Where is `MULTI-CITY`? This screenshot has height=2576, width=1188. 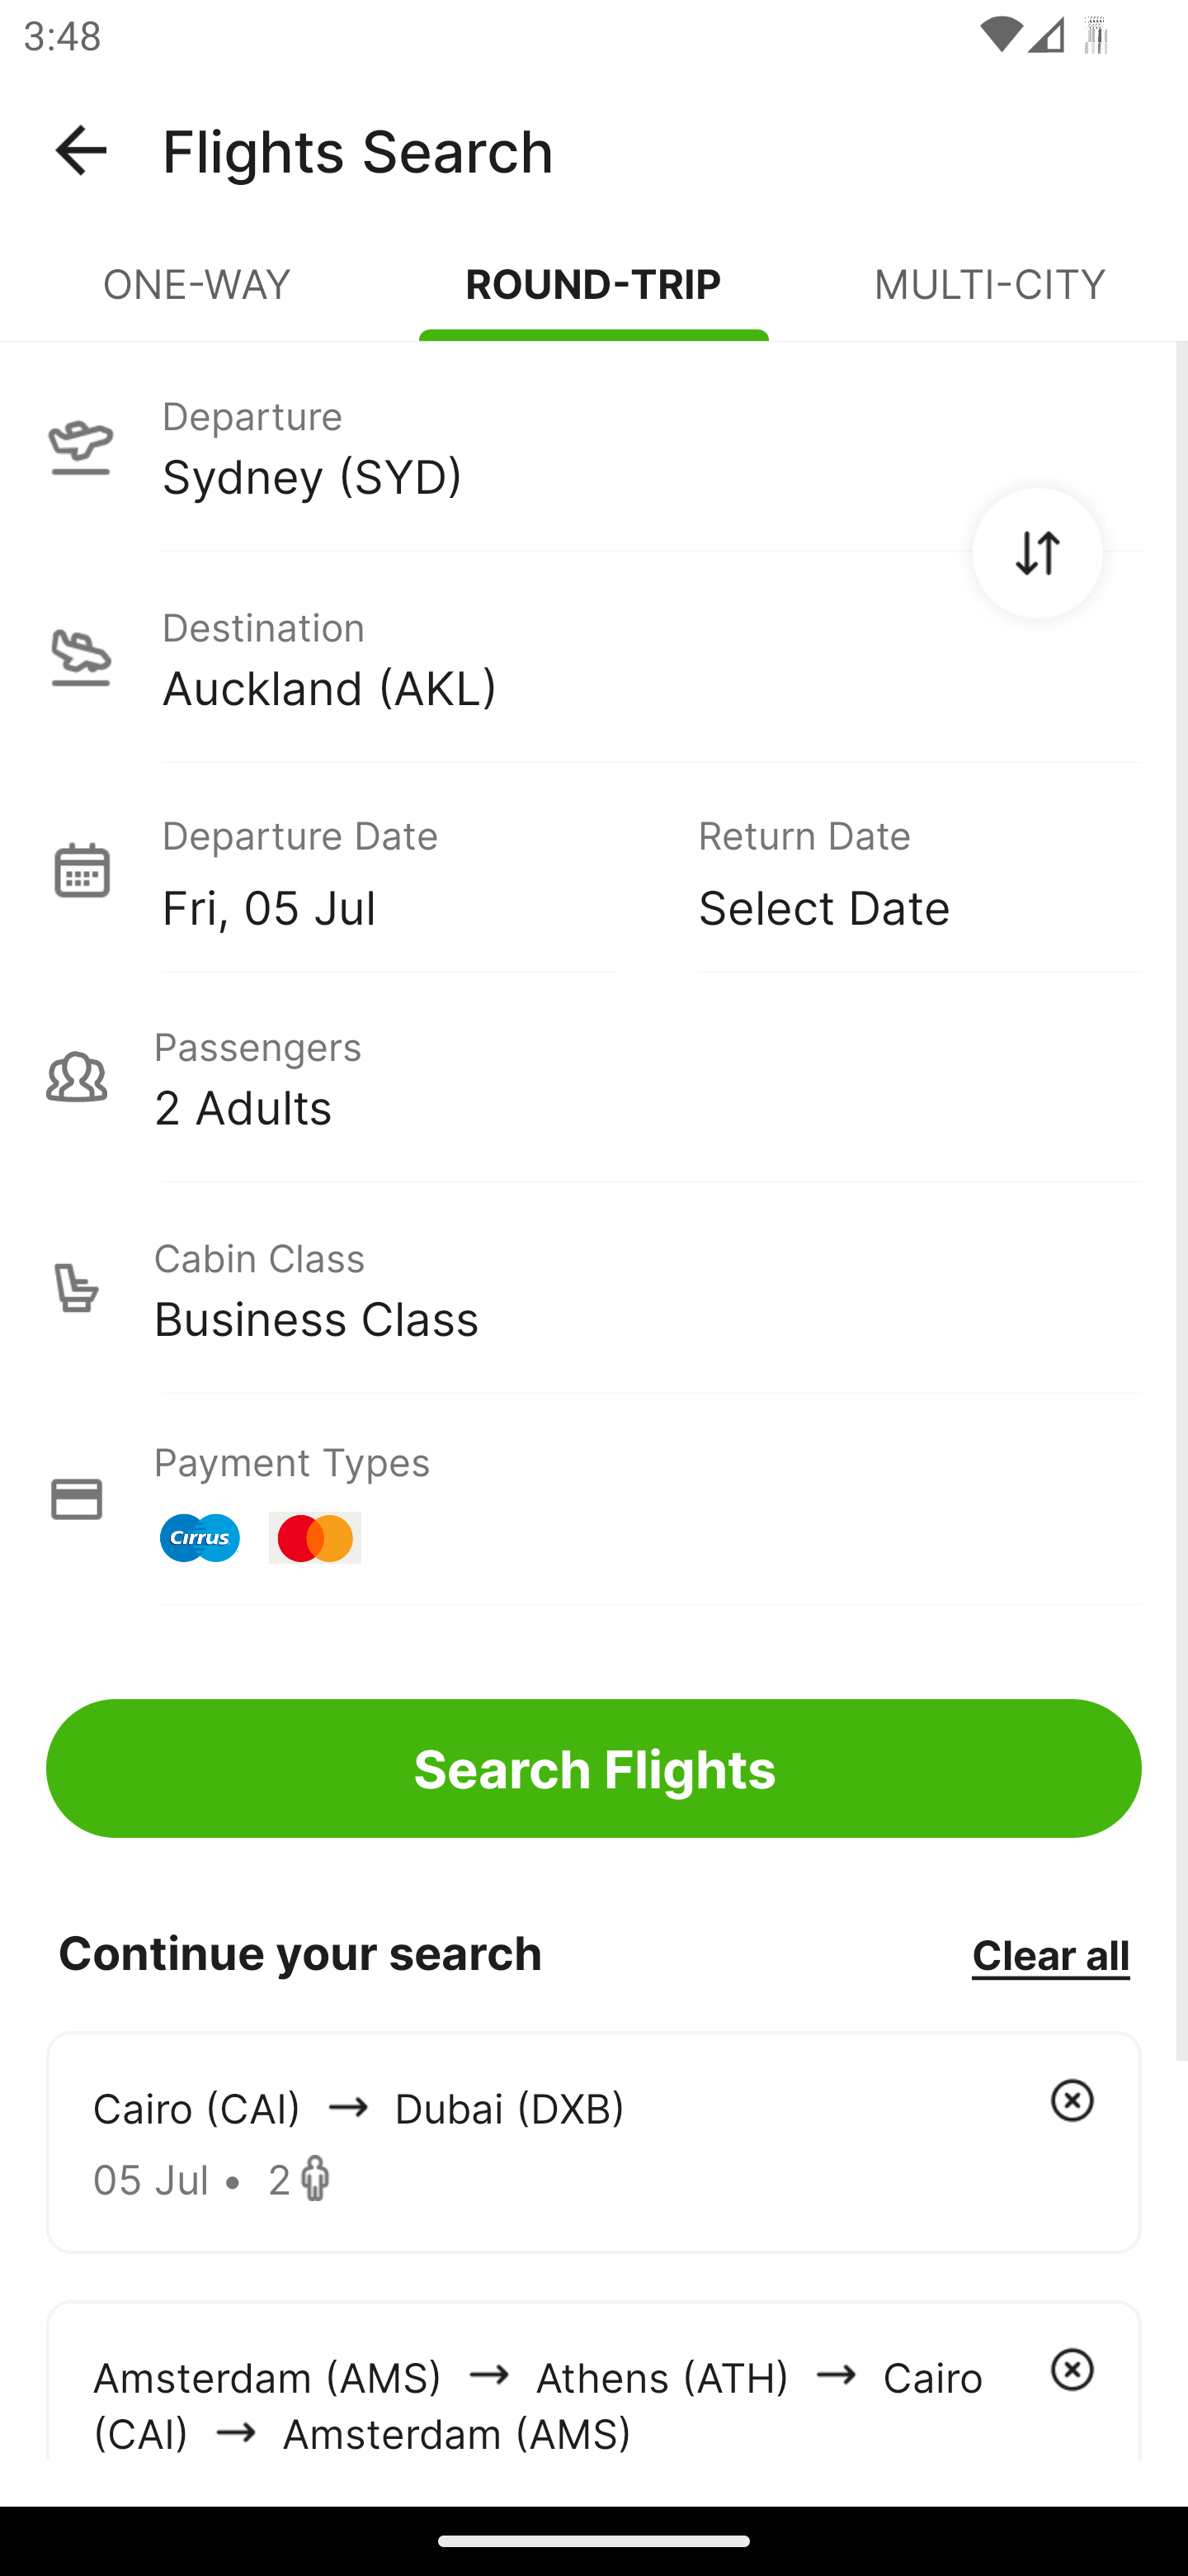
MULTI-CITY is located at coordinates (990, 297).